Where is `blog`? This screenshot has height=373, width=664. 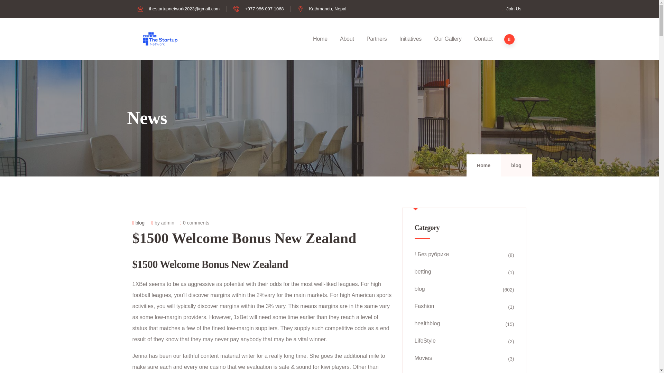
blog is located at coordinates (464, 289).